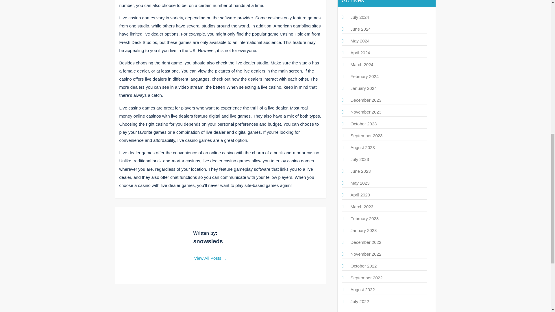 The height and width of the screenshot is (312, 555). Describe the element at coordinates (366, 277) in the screenshot. I see `September 2022` at that location.